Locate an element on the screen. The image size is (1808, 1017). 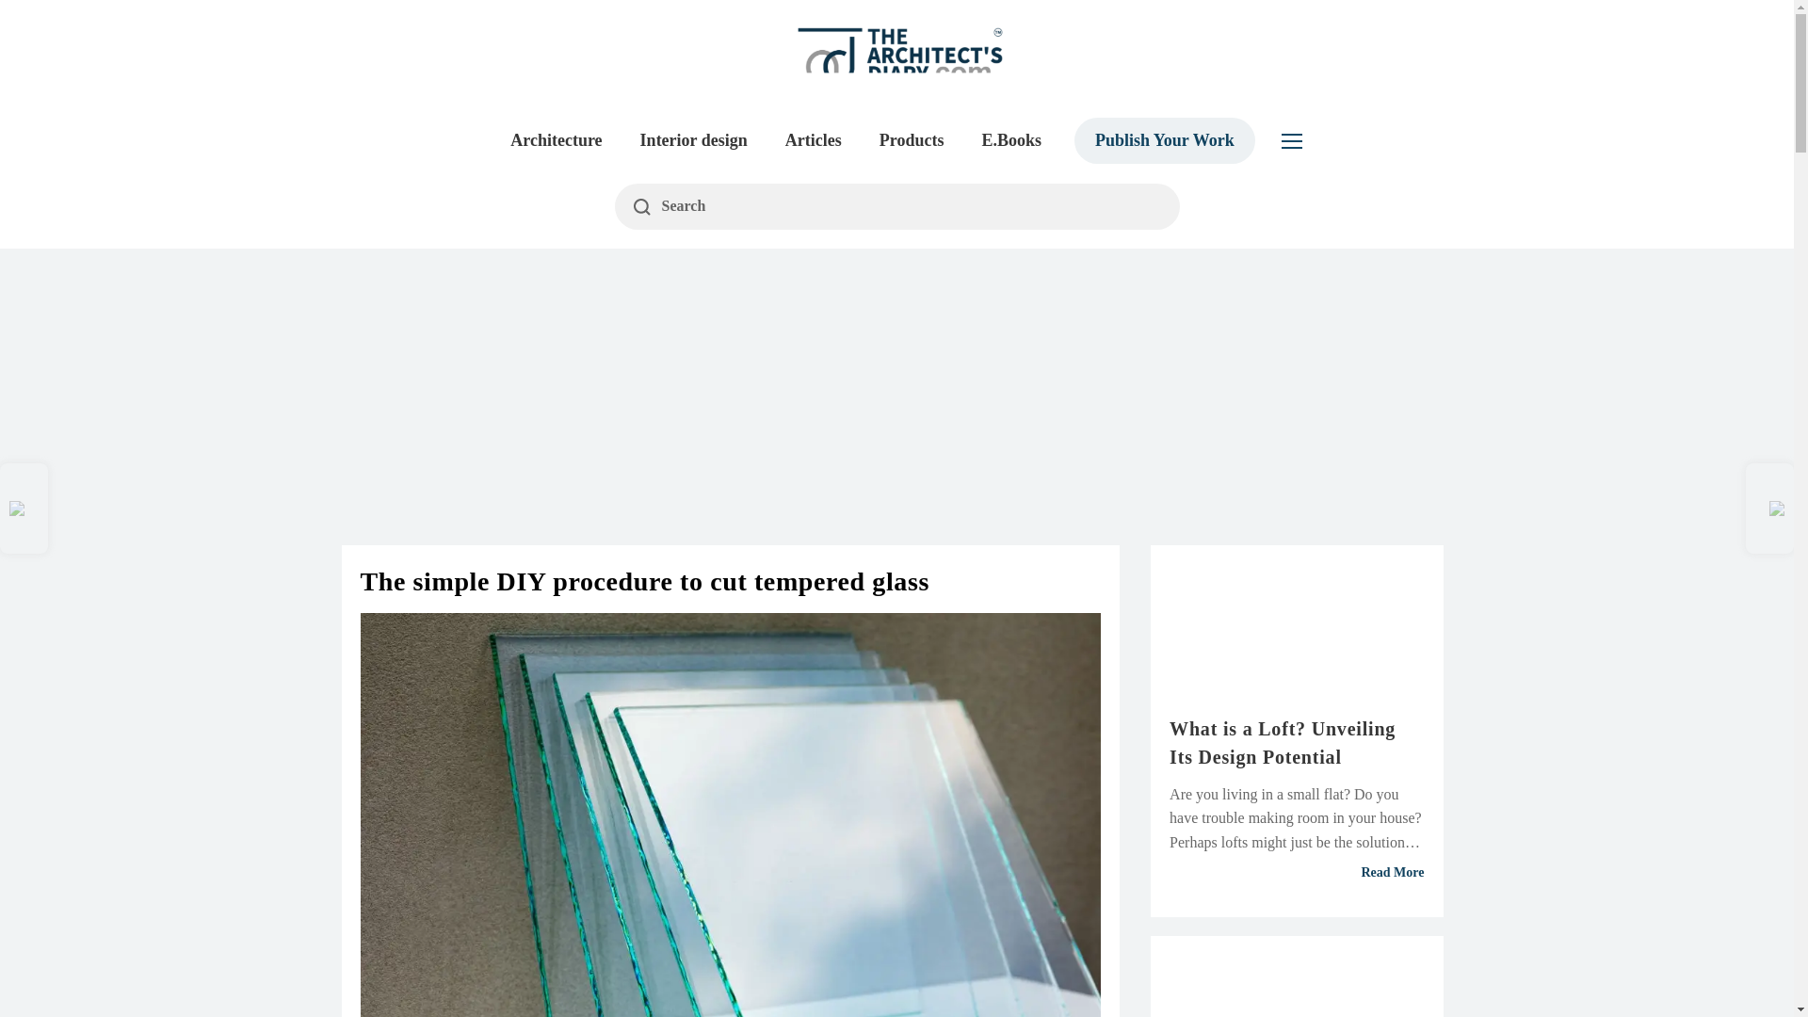
search is located at coordinates (896, 207).